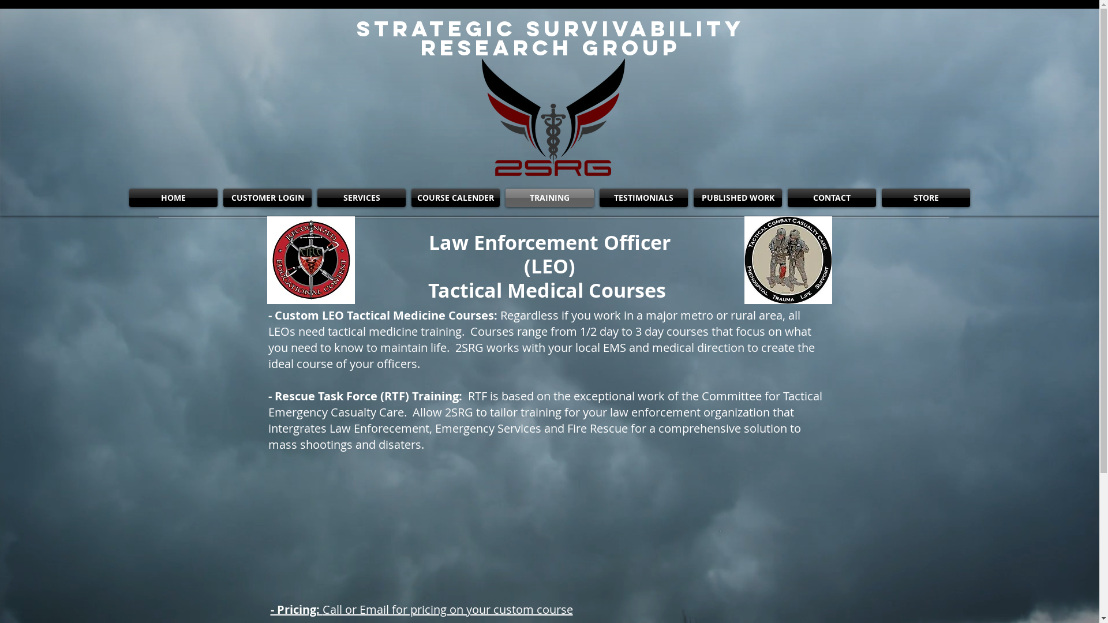  What do you see at coordinates (456, 197) in the screenshot?
I see `COURSE CALENDER` at bounding box center [456, 197].